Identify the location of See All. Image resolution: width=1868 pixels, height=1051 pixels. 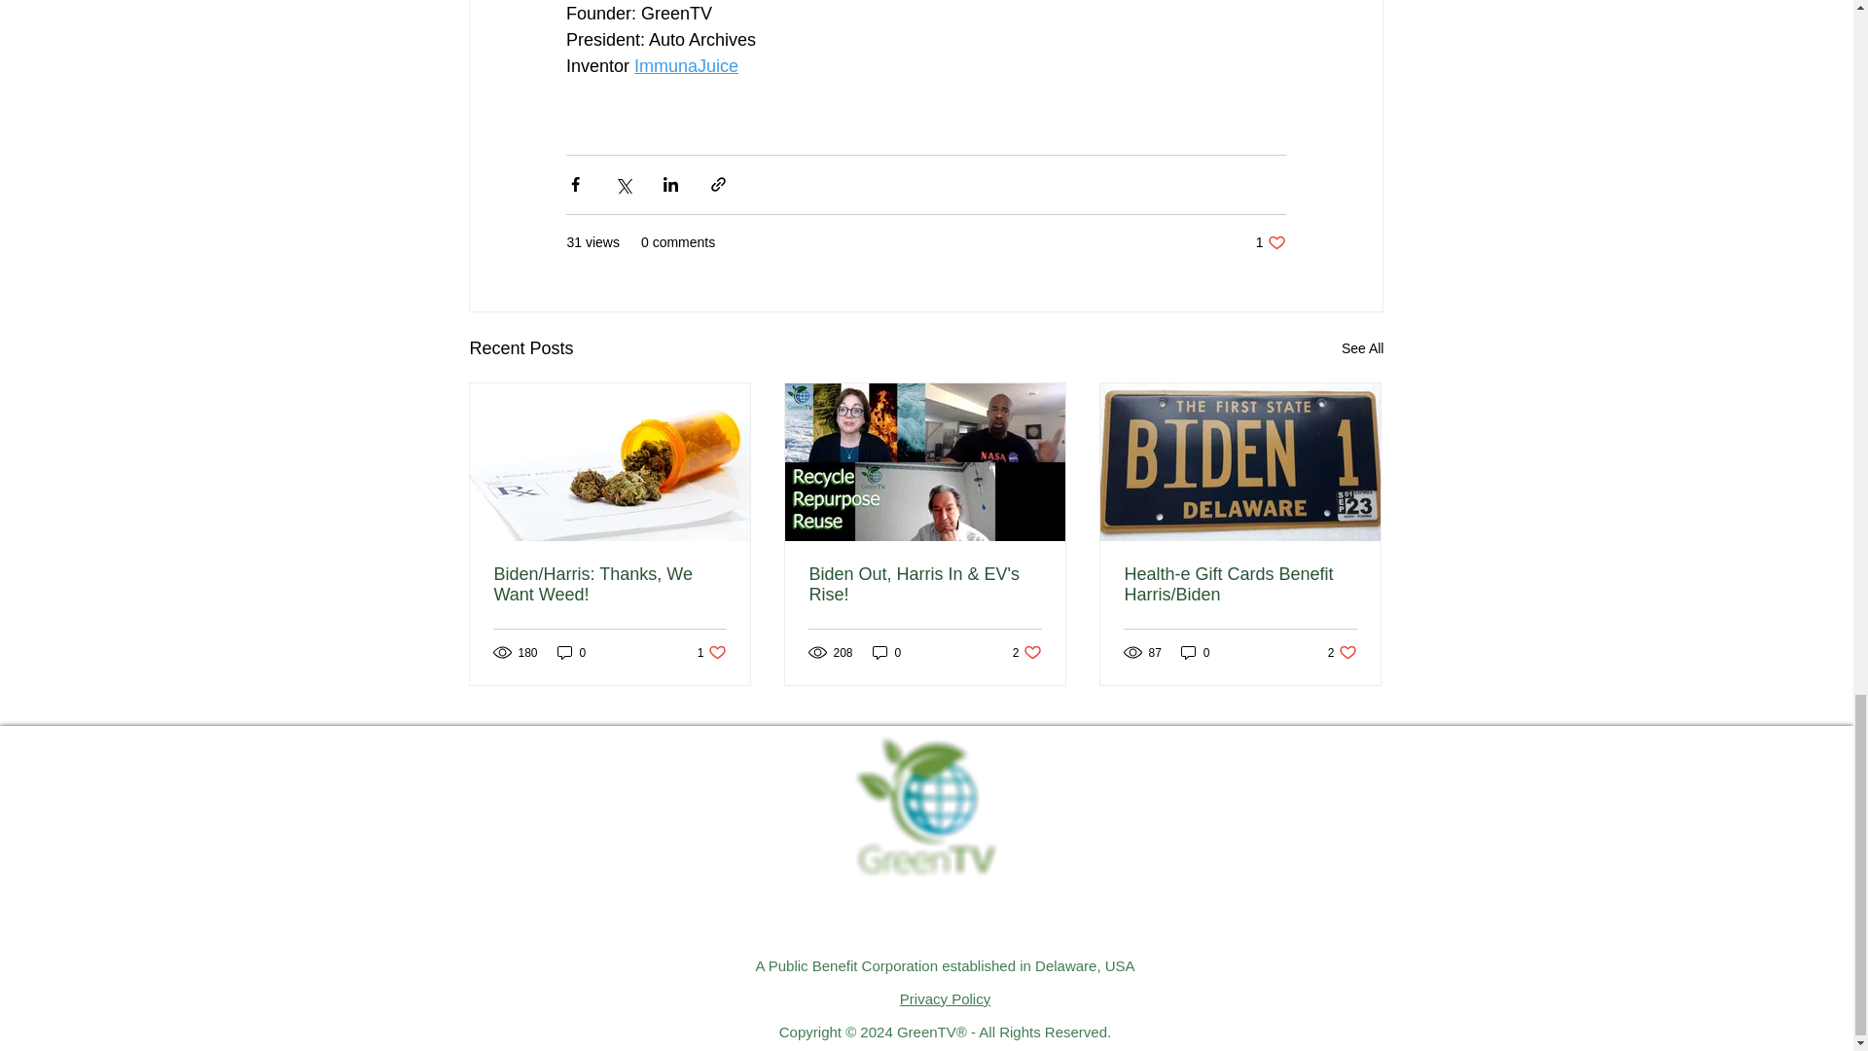
(1362, 348).